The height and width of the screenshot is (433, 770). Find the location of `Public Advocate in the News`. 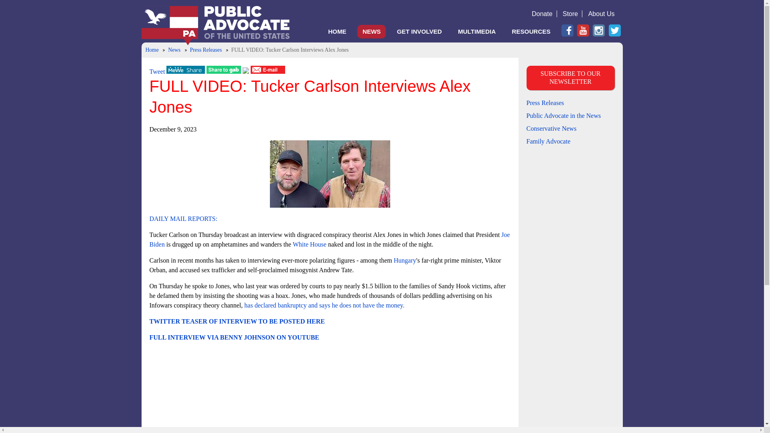

Public Advocate in the News is located at coordinates (563, 115).